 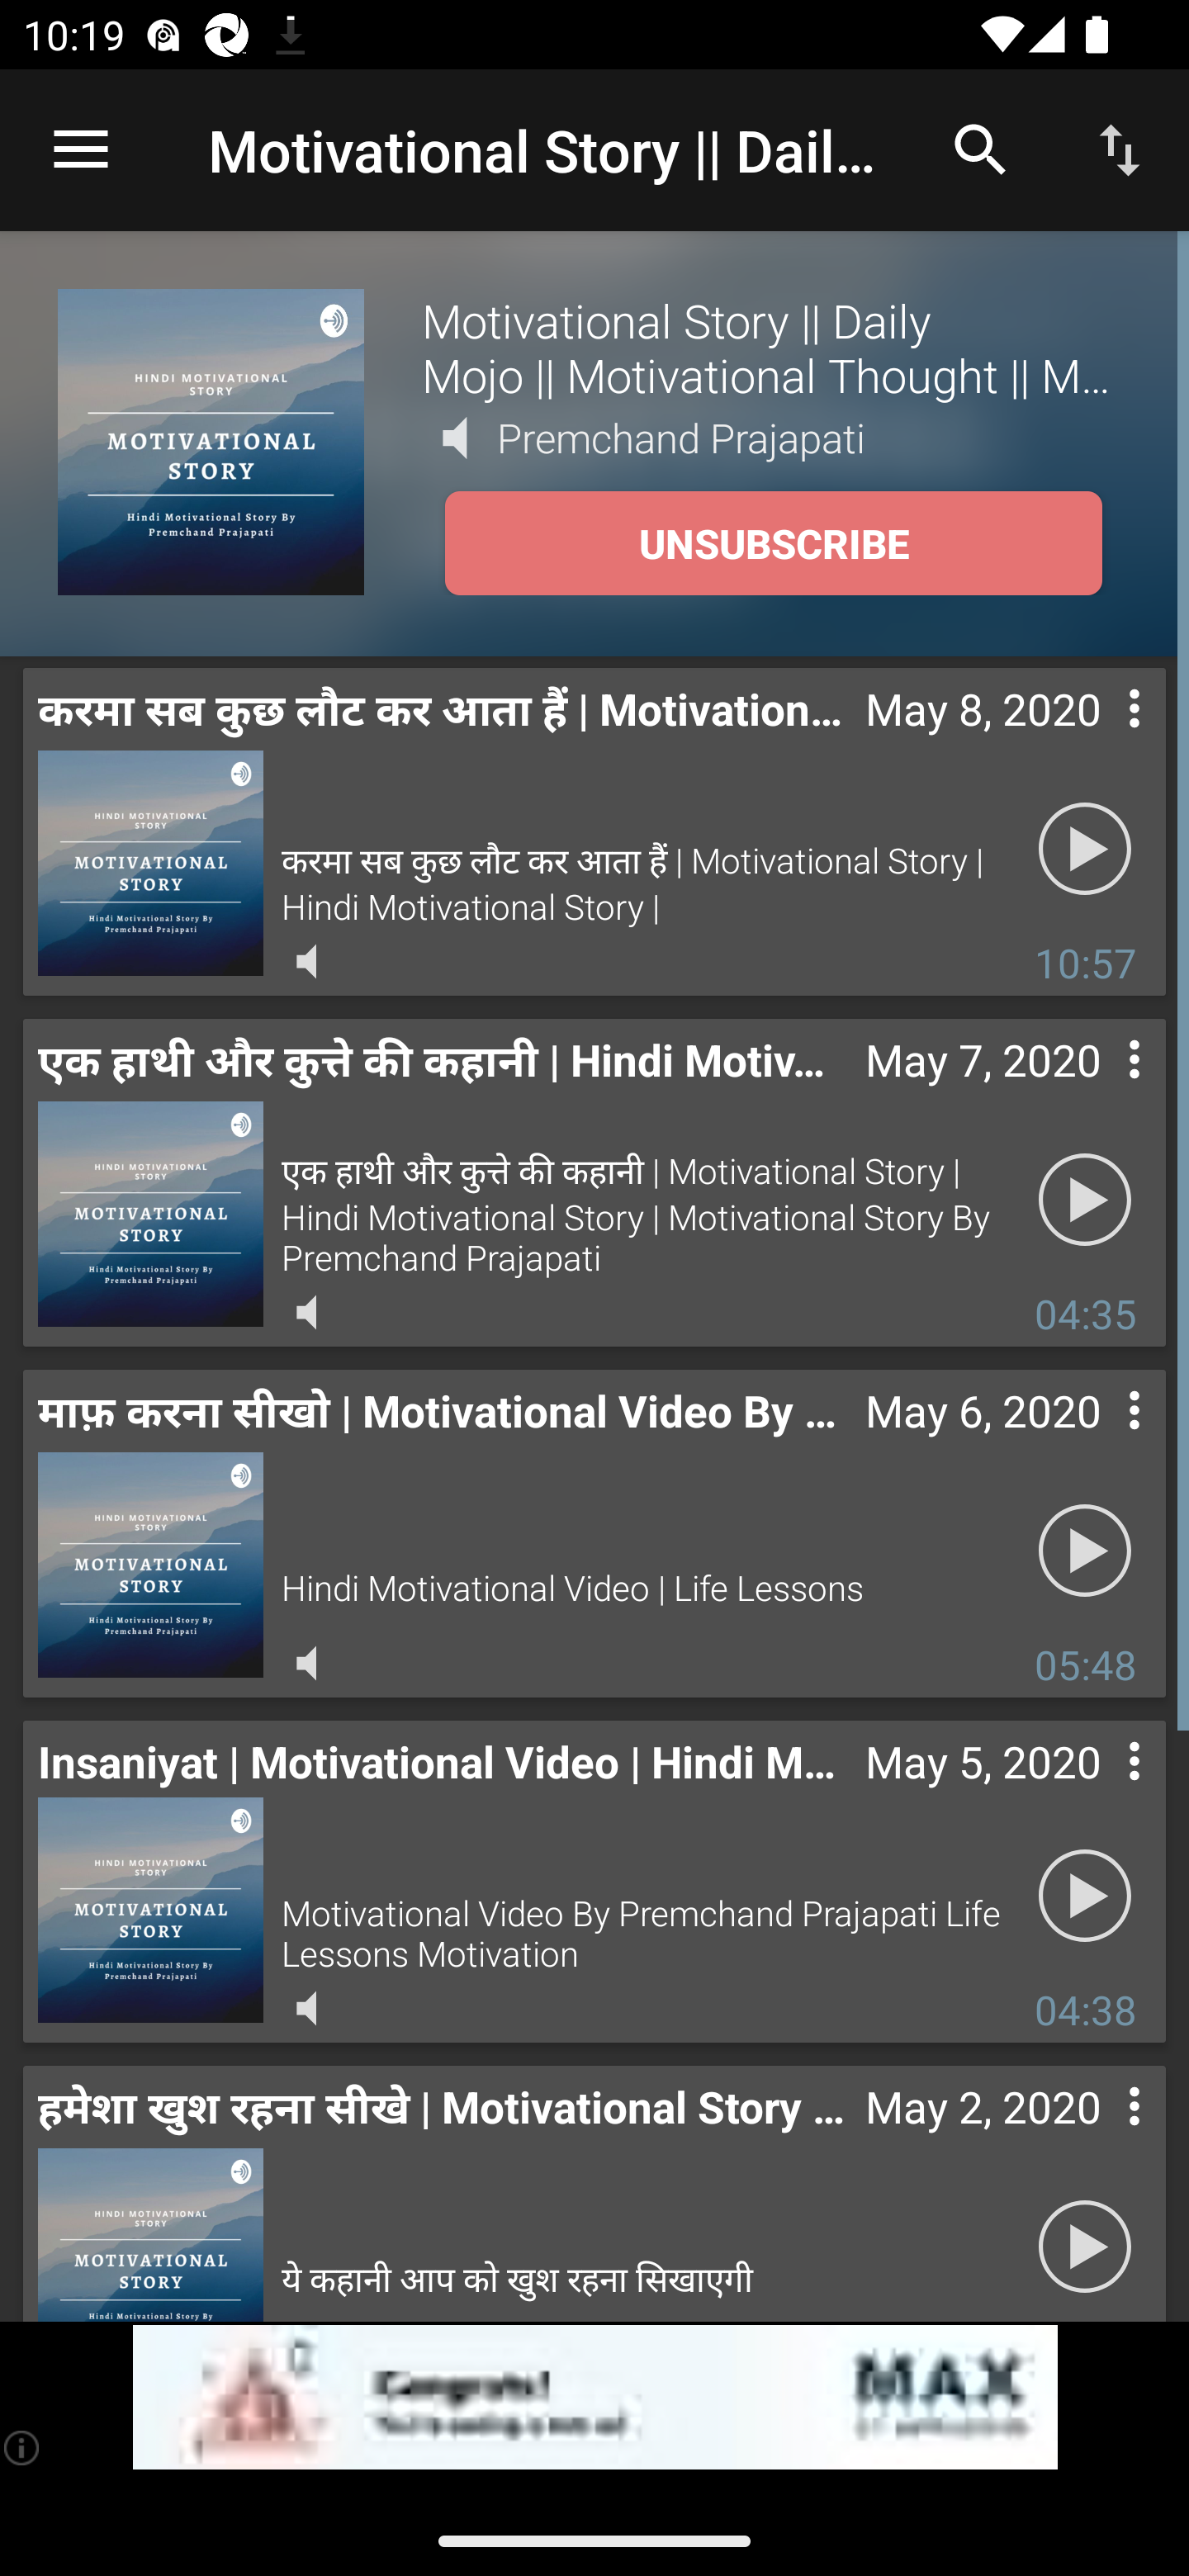 What do you see at coordinates (773, 543) in the screenshot?
I see `UNSUBSCRIBE` at bounding box center [773, 543].